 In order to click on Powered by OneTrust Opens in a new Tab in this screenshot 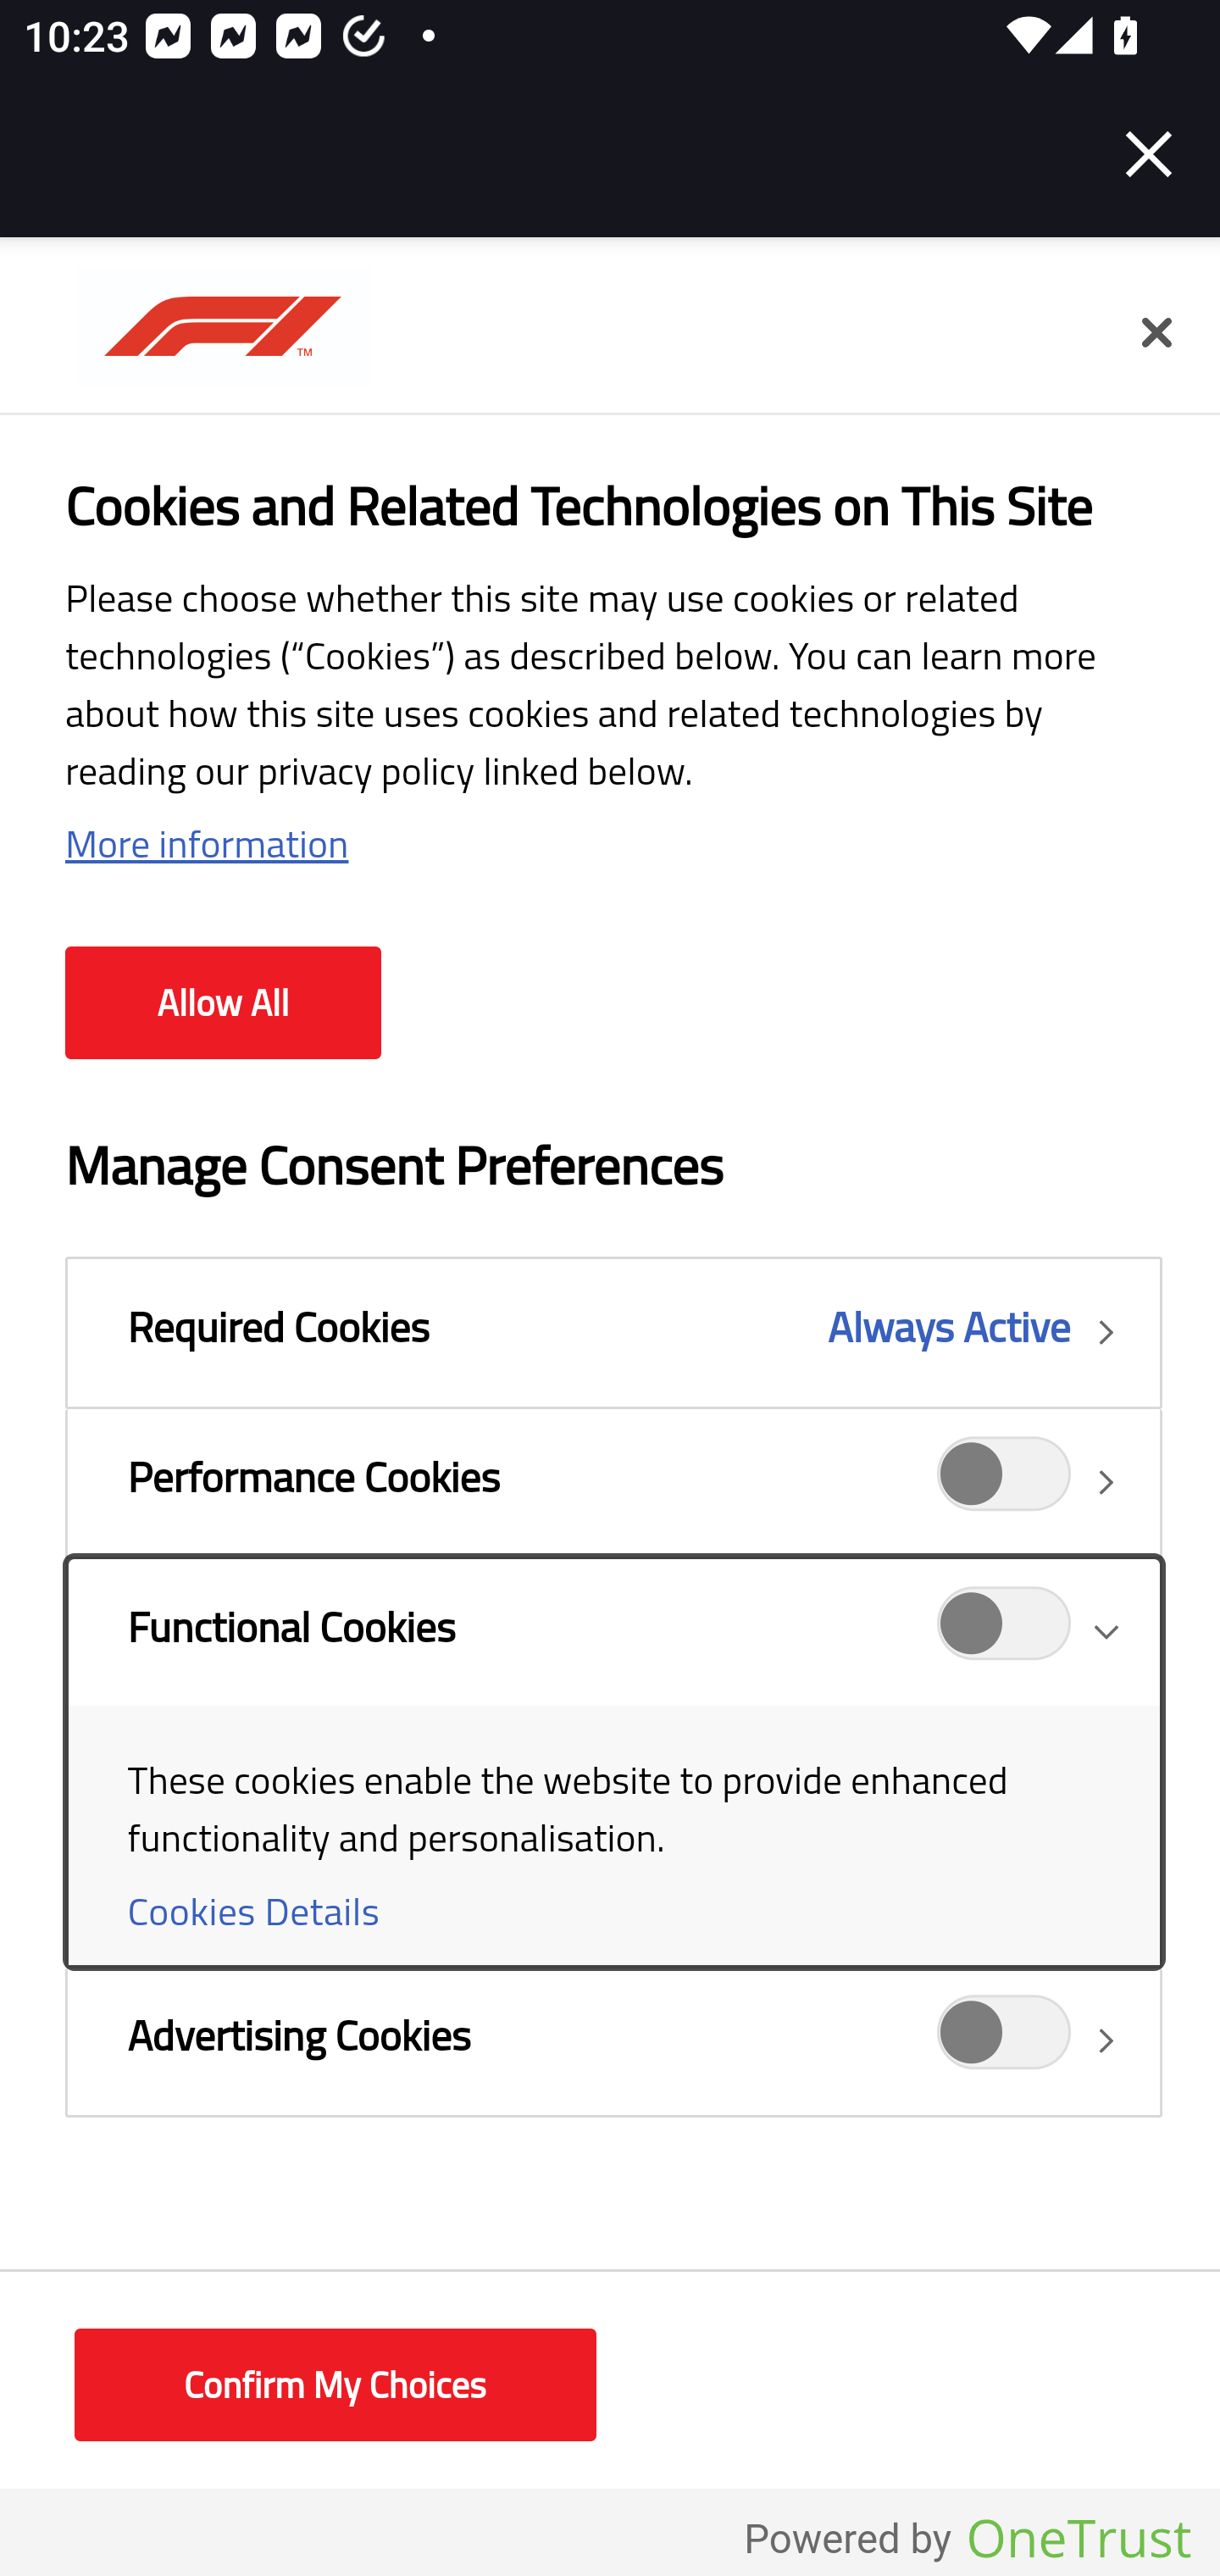, I will do `click(968, 2540)`.